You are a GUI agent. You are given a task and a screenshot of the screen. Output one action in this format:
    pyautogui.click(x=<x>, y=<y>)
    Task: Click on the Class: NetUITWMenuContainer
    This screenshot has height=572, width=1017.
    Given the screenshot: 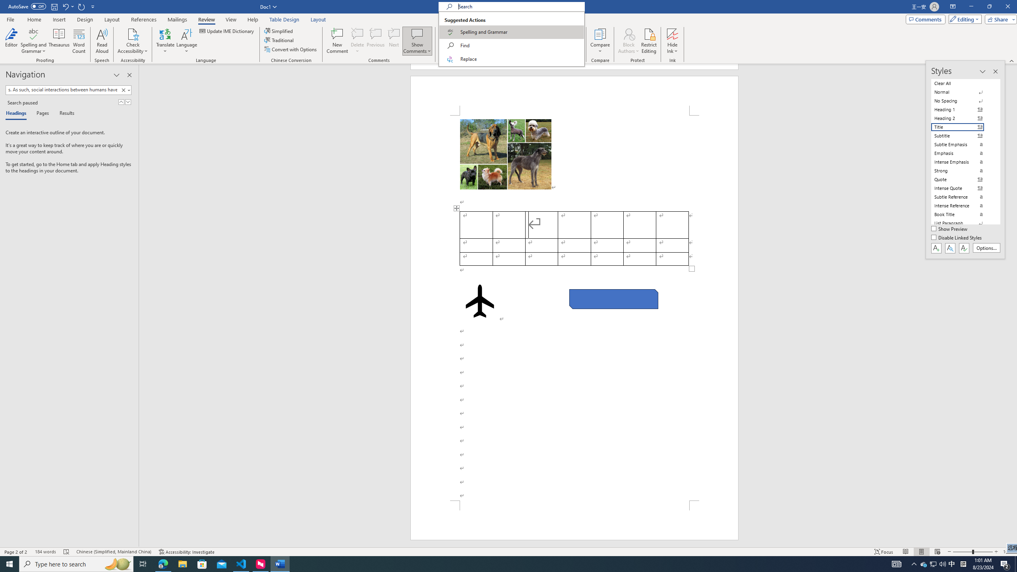 What is the action you would take?
    pyautogui.click(x=511, y=39)
    